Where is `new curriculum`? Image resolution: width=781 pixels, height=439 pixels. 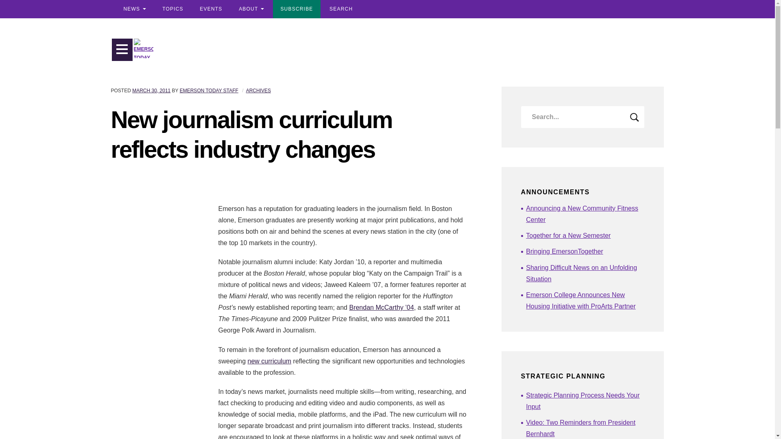
new curriculum is located at coordinates (269, 361).